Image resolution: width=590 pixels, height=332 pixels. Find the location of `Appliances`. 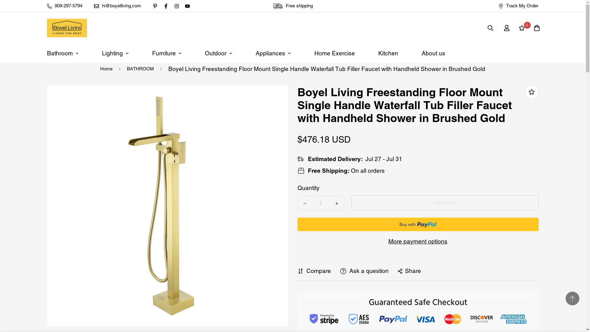

Appliances is located at coordinates (273, 53).